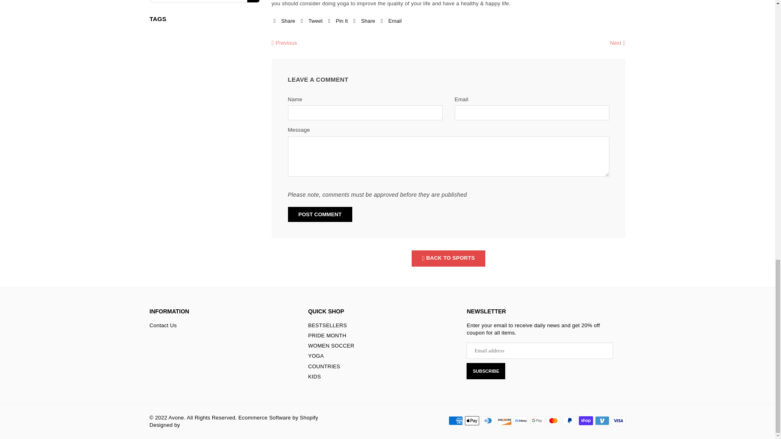 This screenshot has width=781, height=439. I want to click on Diners Club, so click(488, 420).